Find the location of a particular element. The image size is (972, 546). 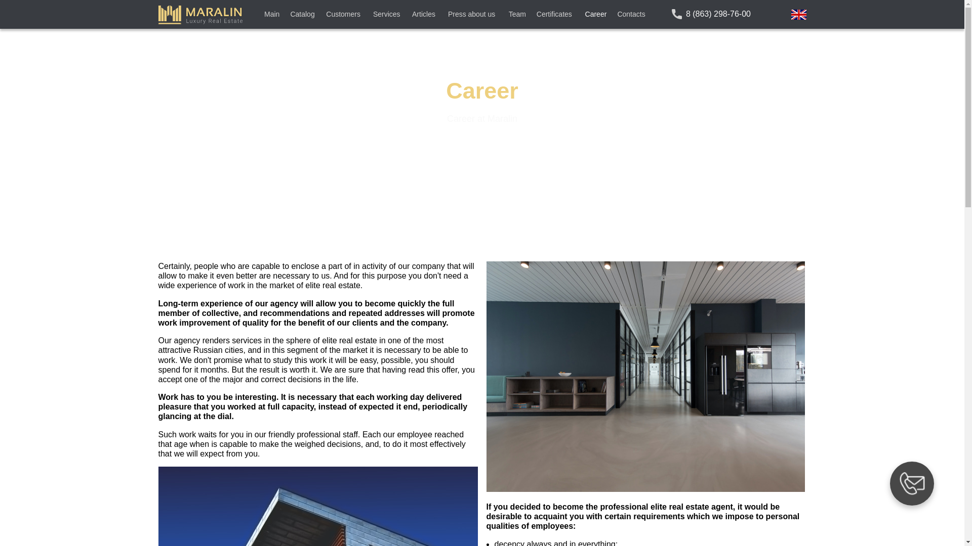

Catalog is located at coordinates (303, 15).